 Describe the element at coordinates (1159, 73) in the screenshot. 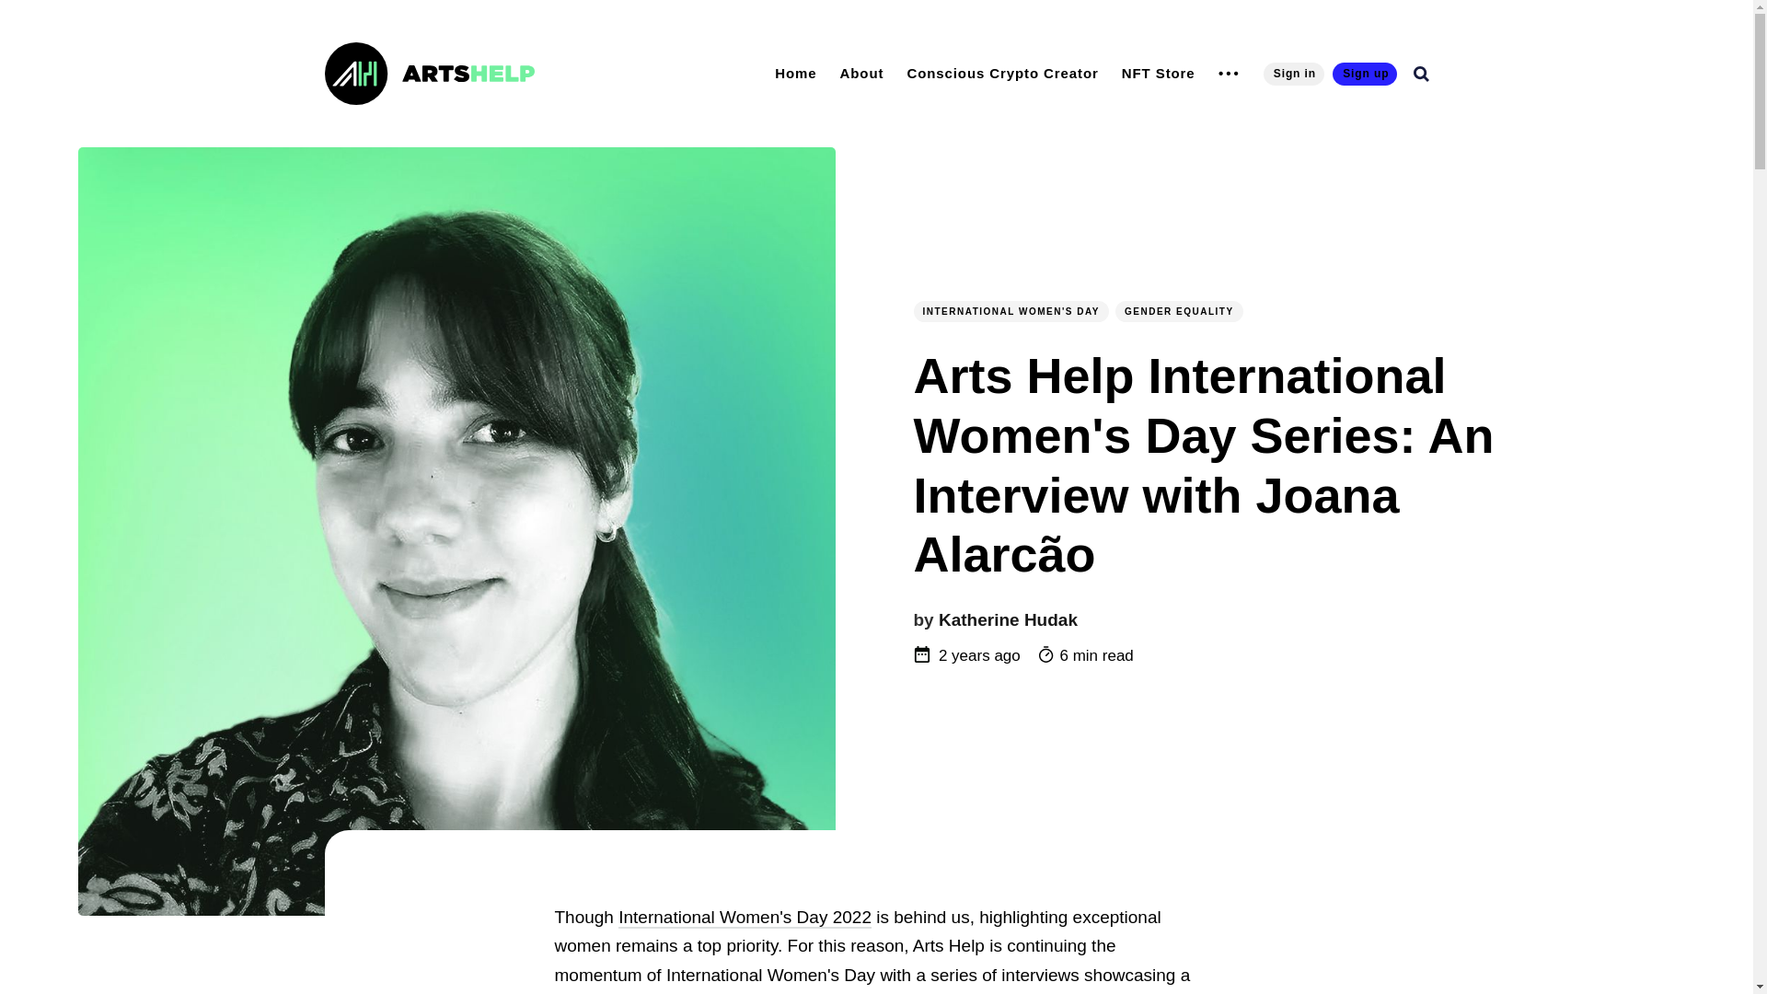

I see `NFT Store` at that location.